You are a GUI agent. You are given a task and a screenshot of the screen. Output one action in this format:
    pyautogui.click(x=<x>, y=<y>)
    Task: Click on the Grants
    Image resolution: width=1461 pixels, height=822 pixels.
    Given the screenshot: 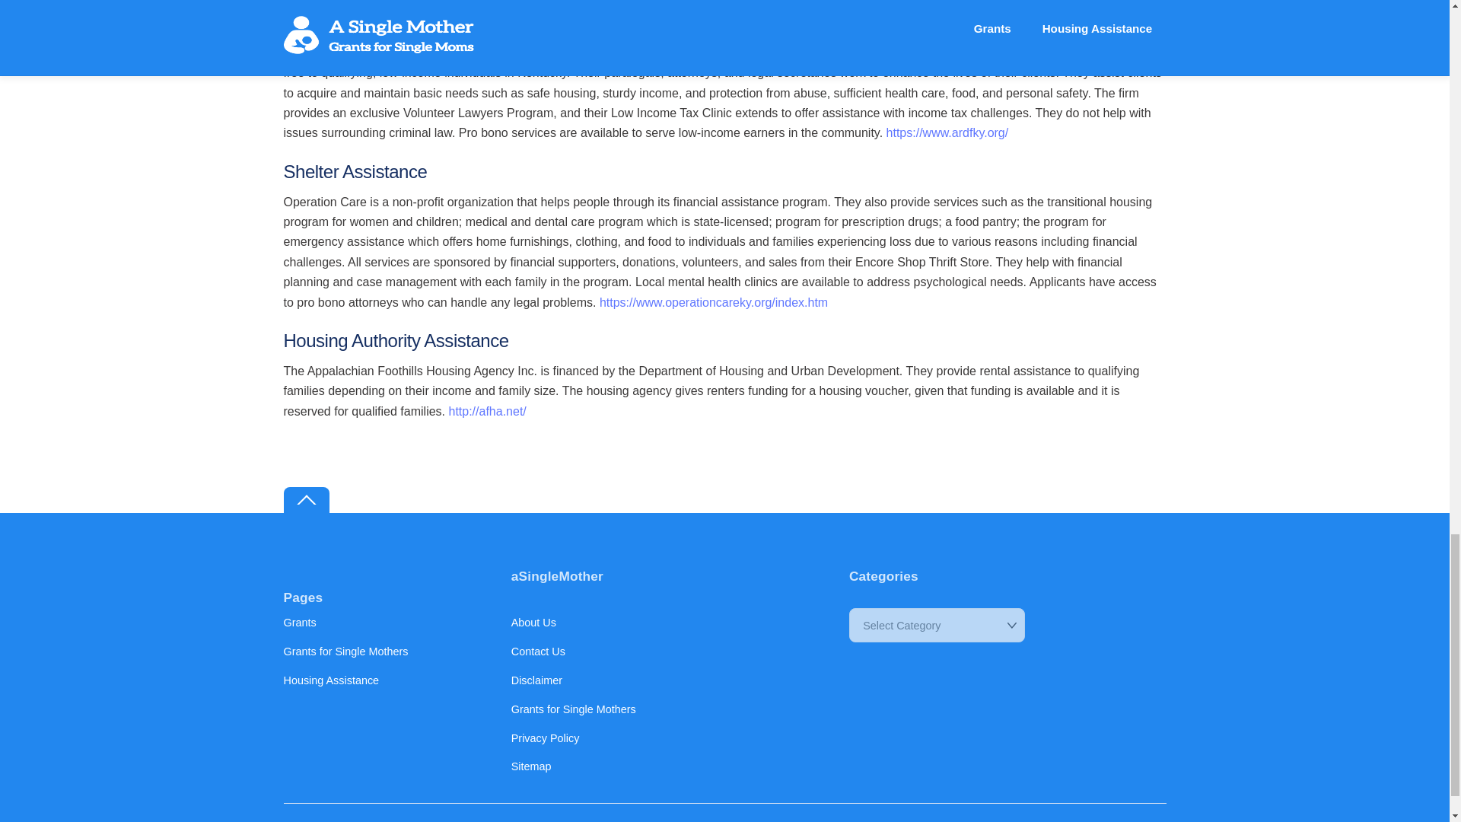 What is the action you would take?
    pyautogui.click(x=299, y=623)
    